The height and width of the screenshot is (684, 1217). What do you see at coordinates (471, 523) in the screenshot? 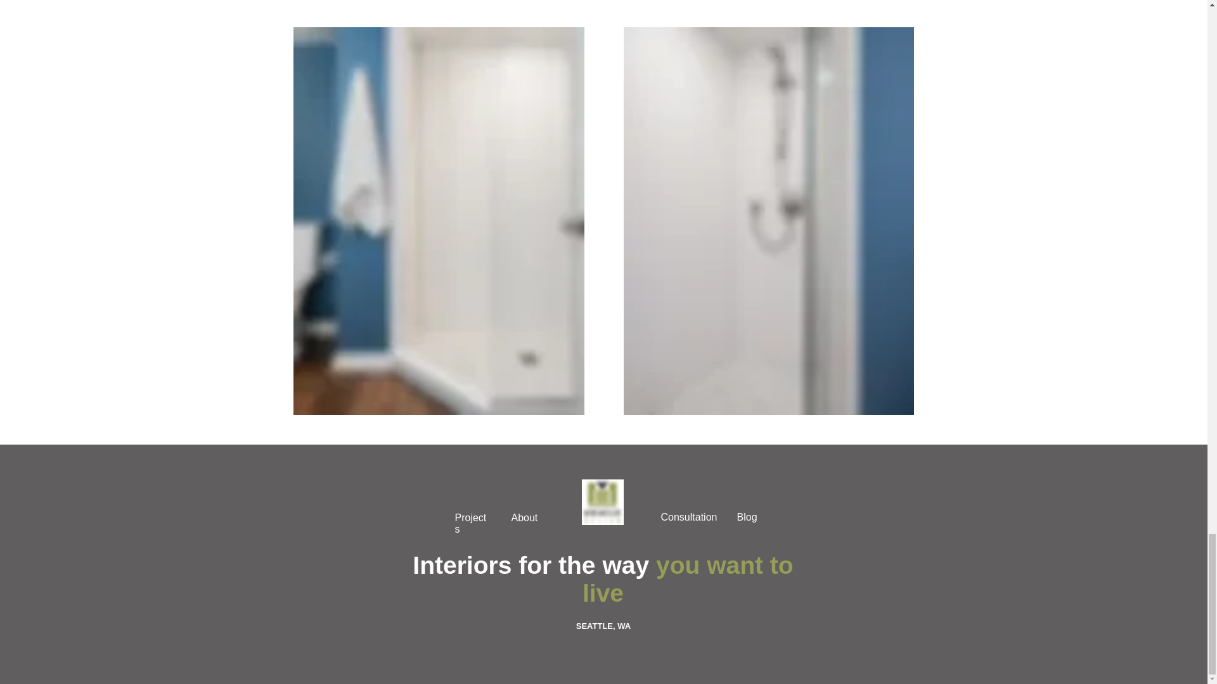
I see `Projects` at bounding box center [471, 523].